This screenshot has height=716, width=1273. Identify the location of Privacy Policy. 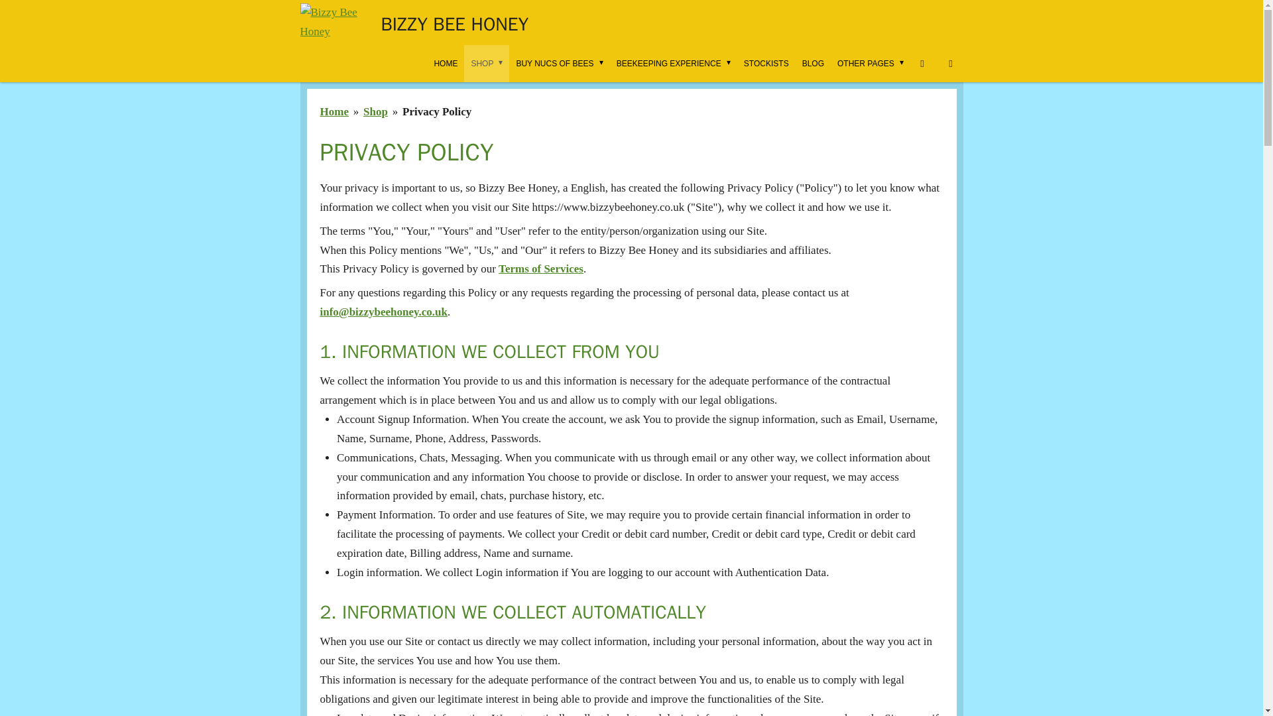
(436, 111).